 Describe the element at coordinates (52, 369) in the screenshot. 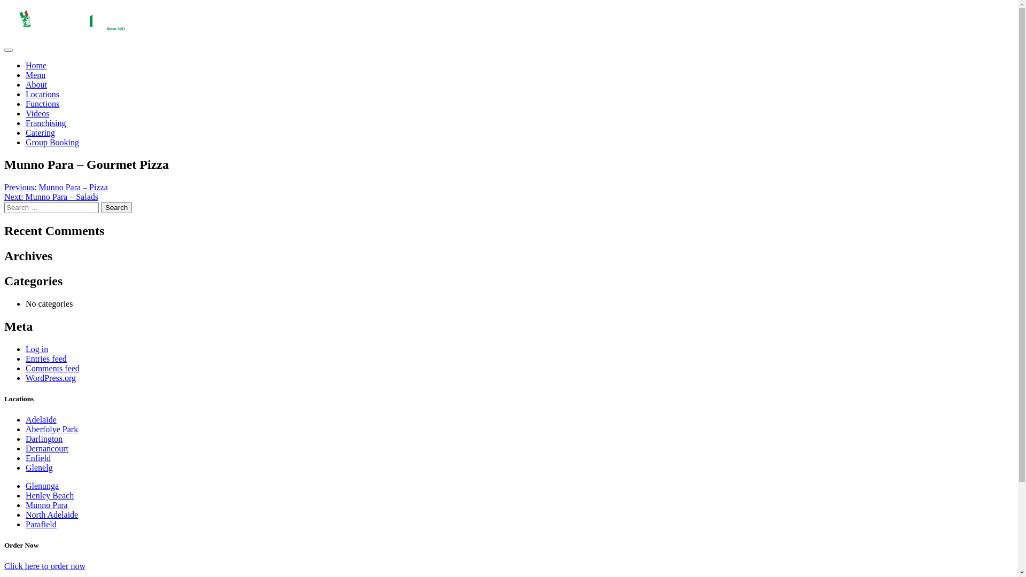

I see `Comments feed` at that location.